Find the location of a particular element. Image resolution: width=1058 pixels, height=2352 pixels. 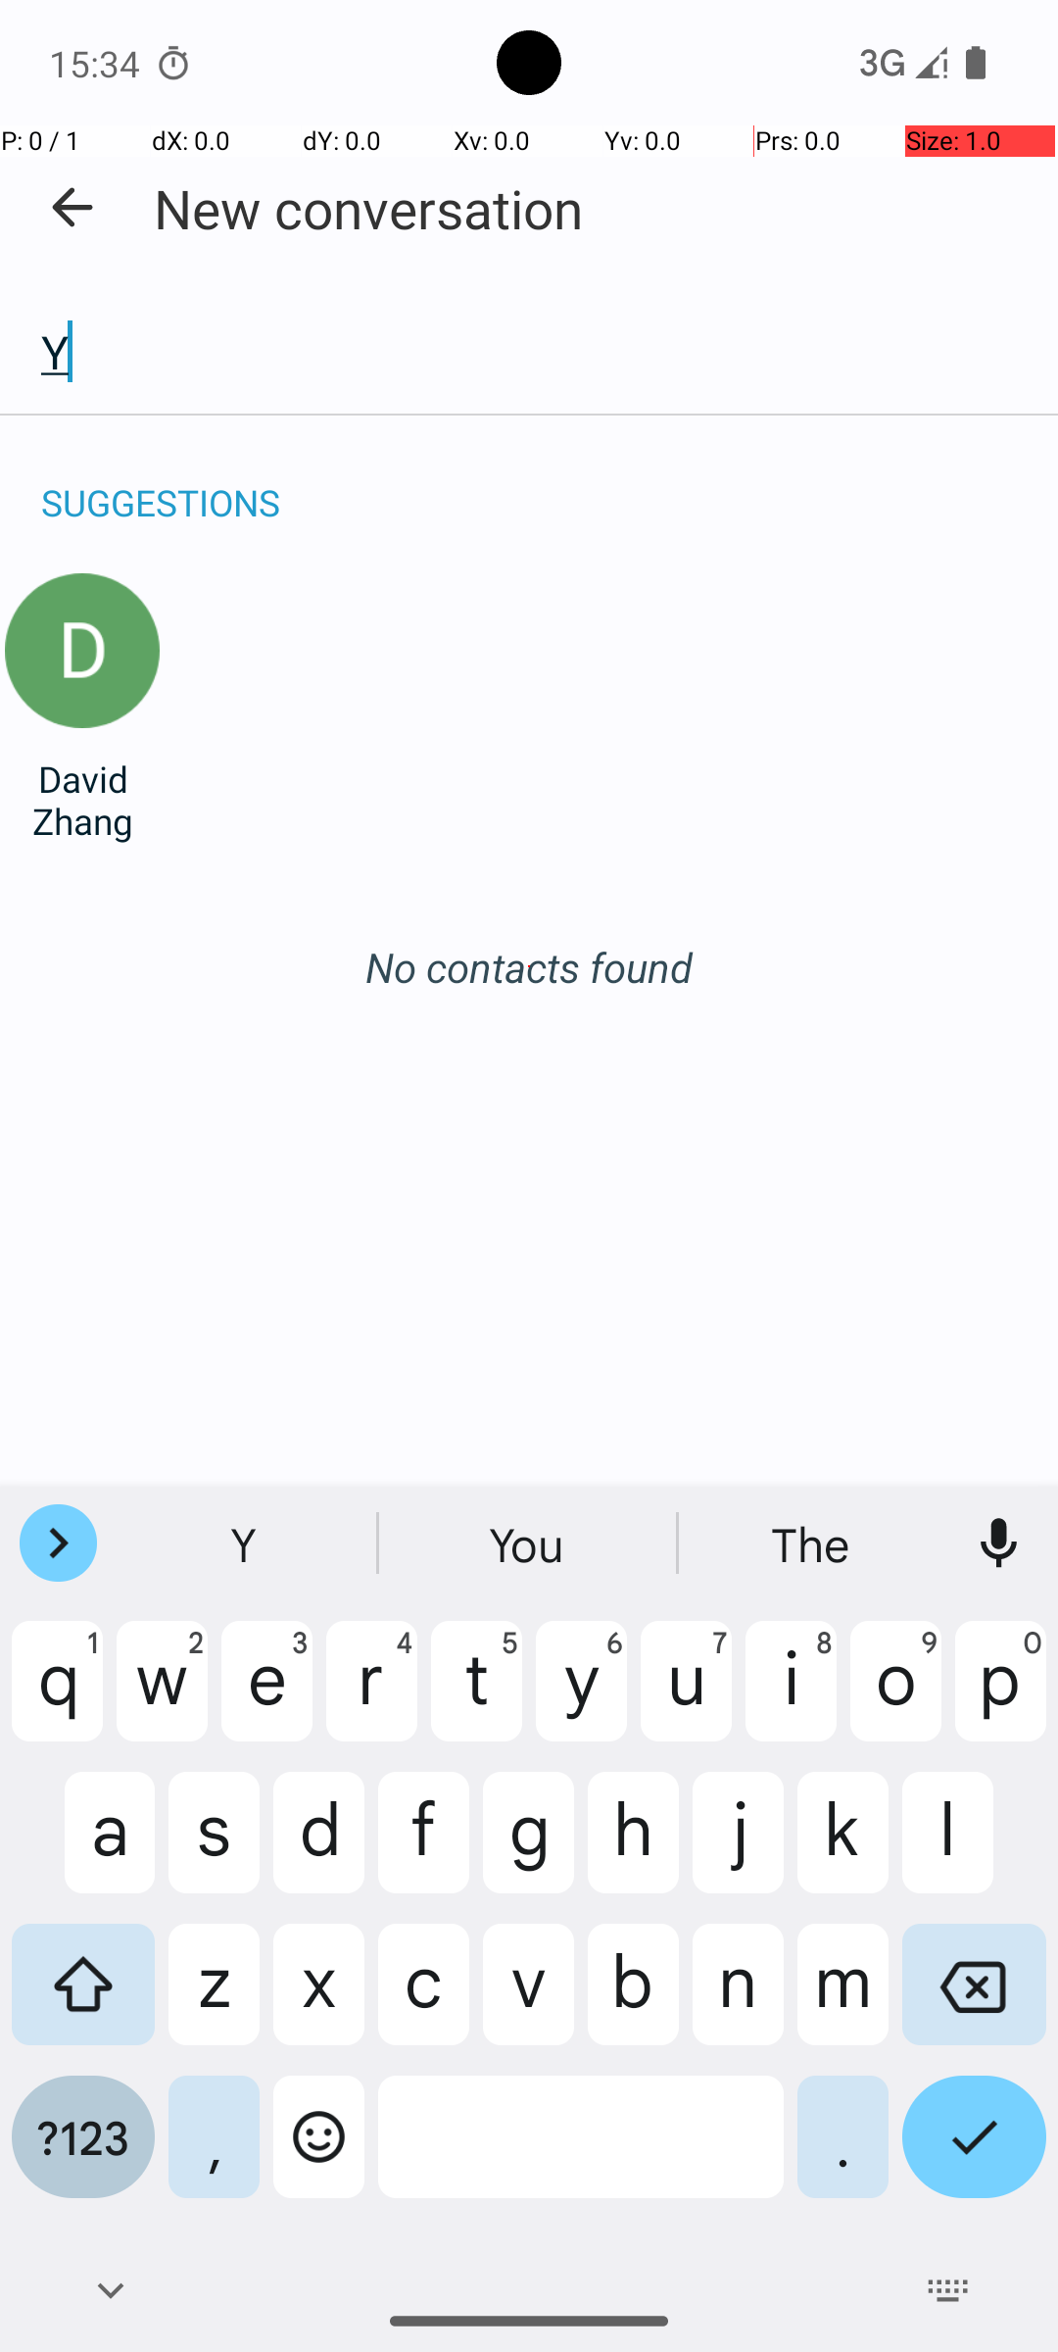

David Zhang is located at coordinates (82, 800).